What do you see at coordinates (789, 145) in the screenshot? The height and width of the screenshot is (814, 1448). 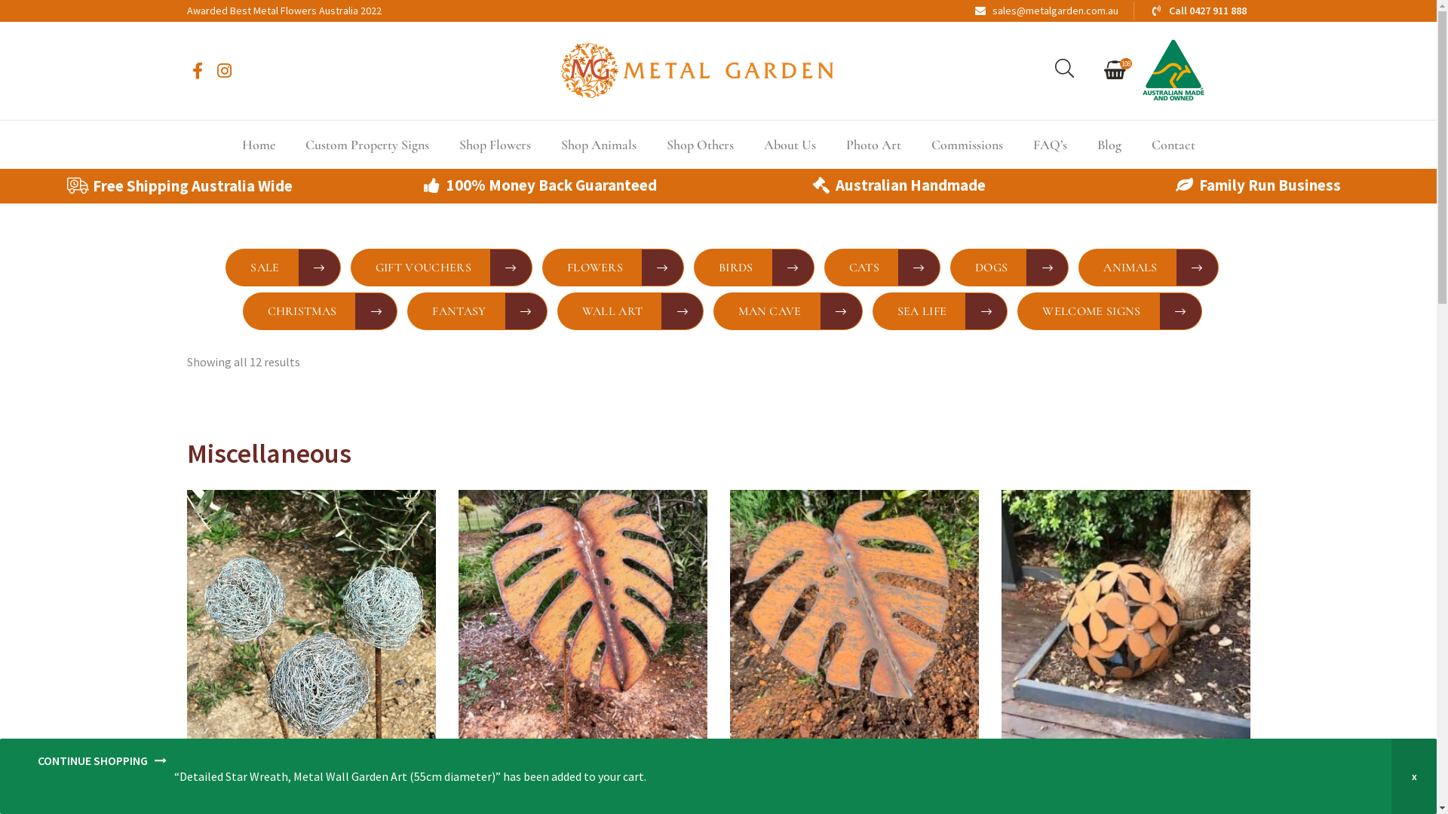 I see `About Us` at bounding box center [789, 145].